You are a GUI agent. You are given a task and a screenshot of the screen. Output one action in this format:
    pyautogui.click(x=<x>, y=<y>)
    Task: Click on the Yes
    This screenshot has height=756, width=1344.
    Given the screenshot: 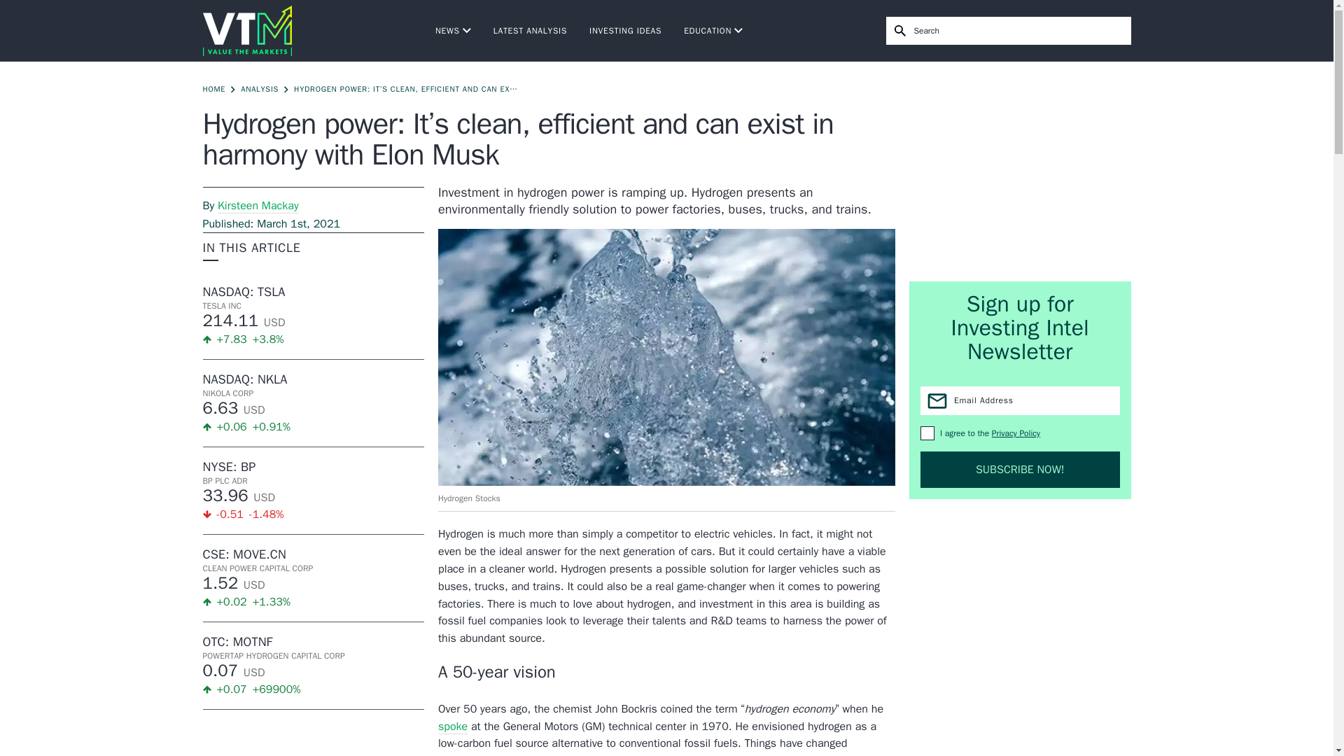 What is the action you would take?
    pyautogui.click(x=927, y=433)
    